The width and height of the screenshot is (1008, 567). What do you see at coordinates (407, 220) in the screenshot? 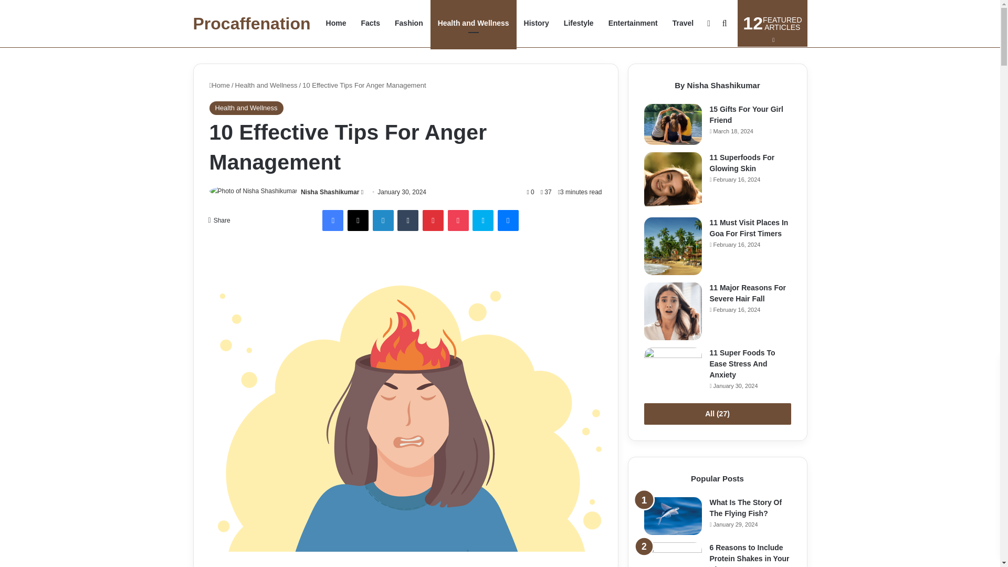
I see `Tumblr` at bounding box center [407, 220].